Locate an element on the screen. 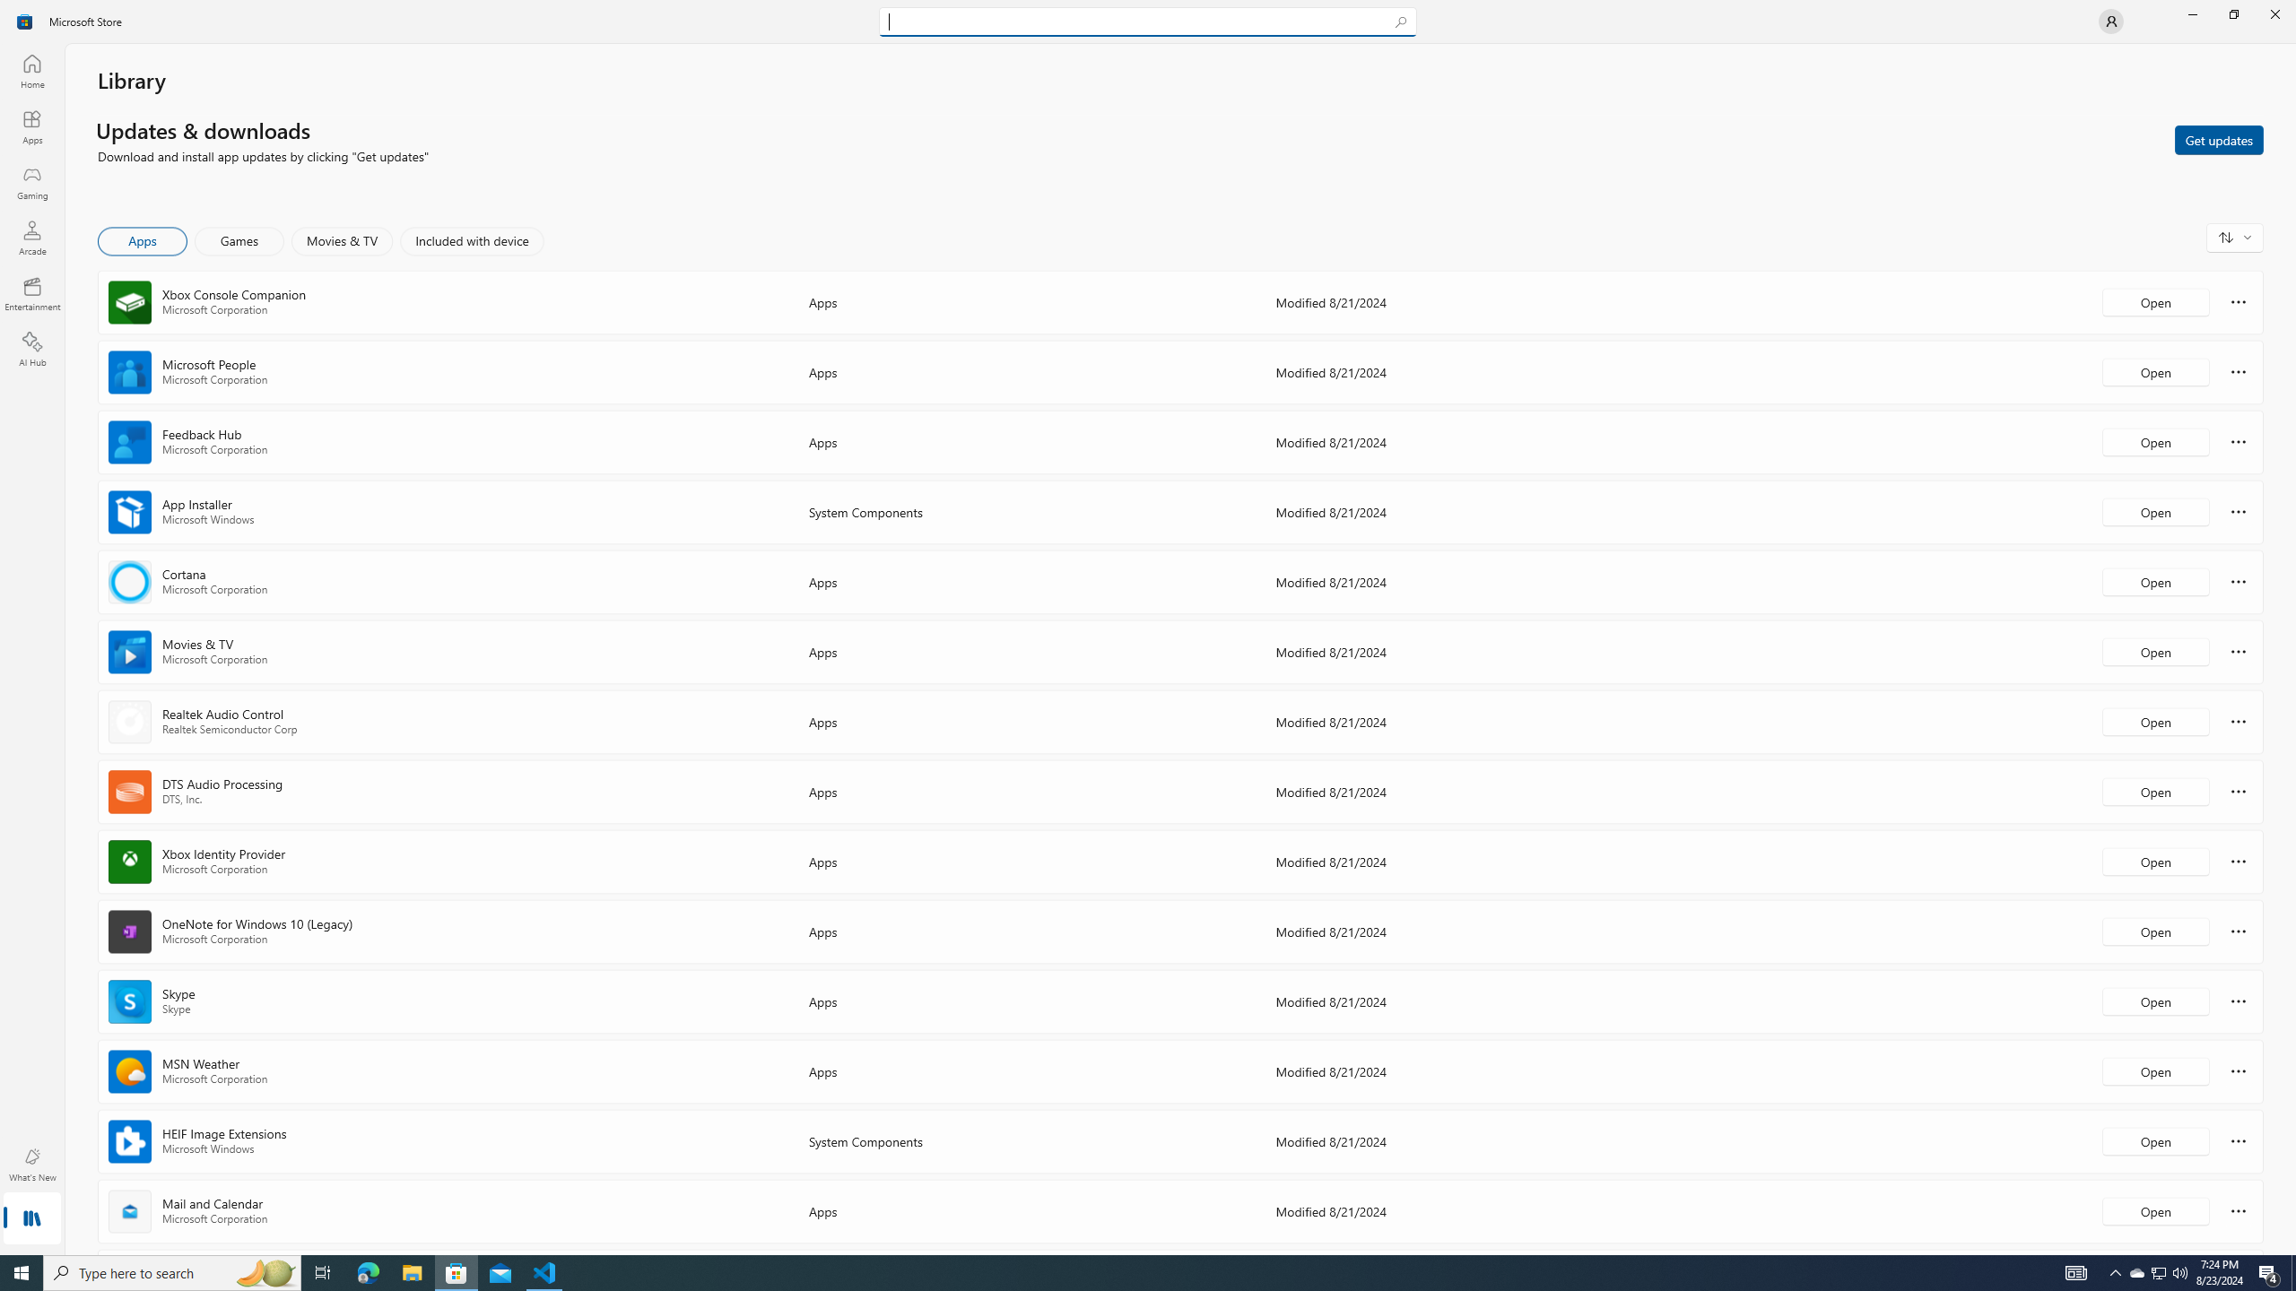 Image resolution: width=2296 pixels, height=1291 pixels. AutomationID: NavigationControl is located at coordinates (1148, 628).